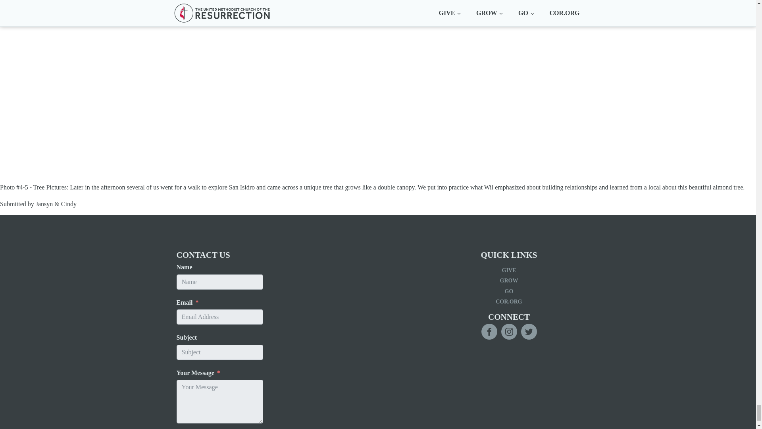 The image size is (762, 429). I want to click on GO, so click(509, 292).